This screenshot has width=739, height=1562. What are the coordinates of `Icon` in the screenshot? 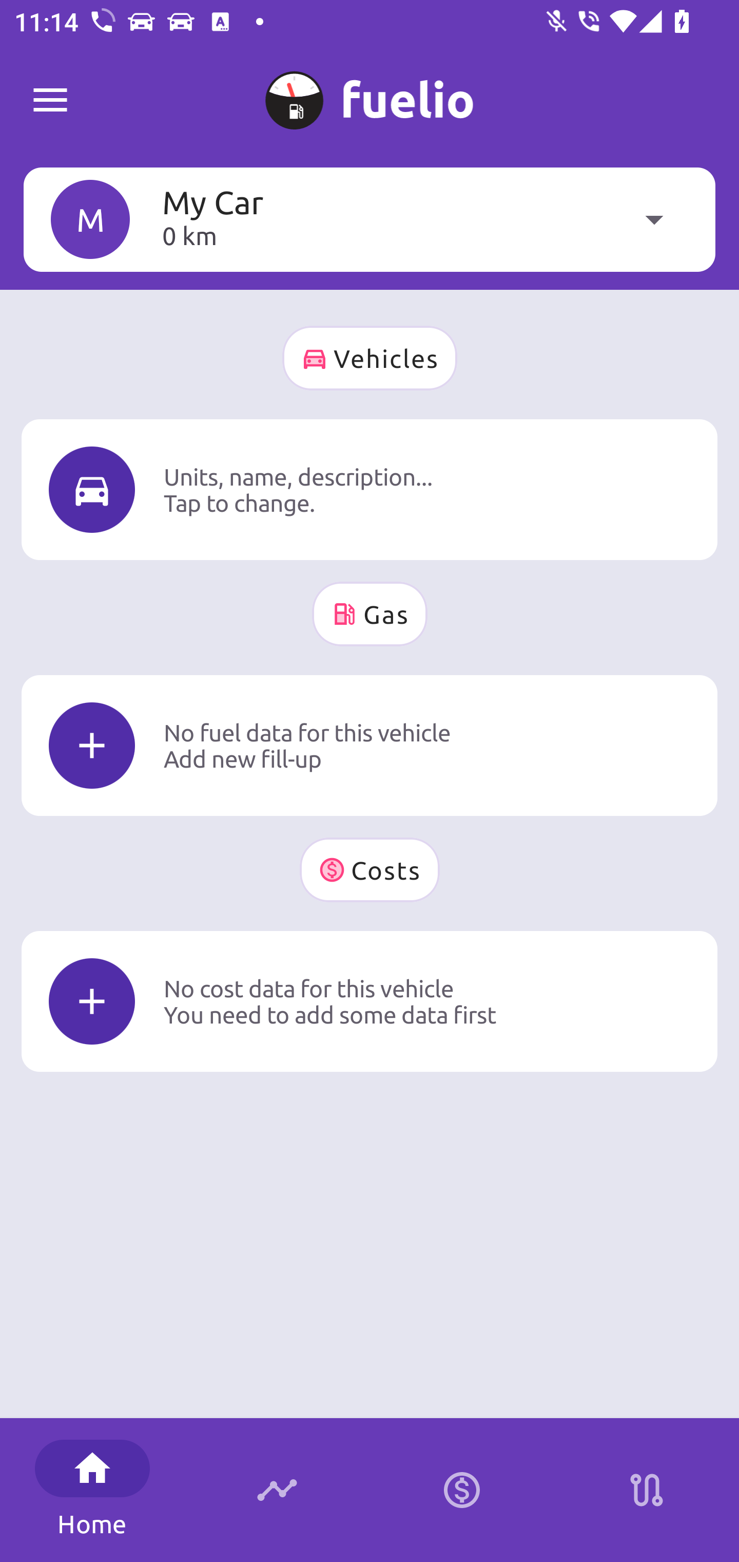 It's located at (92, 1001).